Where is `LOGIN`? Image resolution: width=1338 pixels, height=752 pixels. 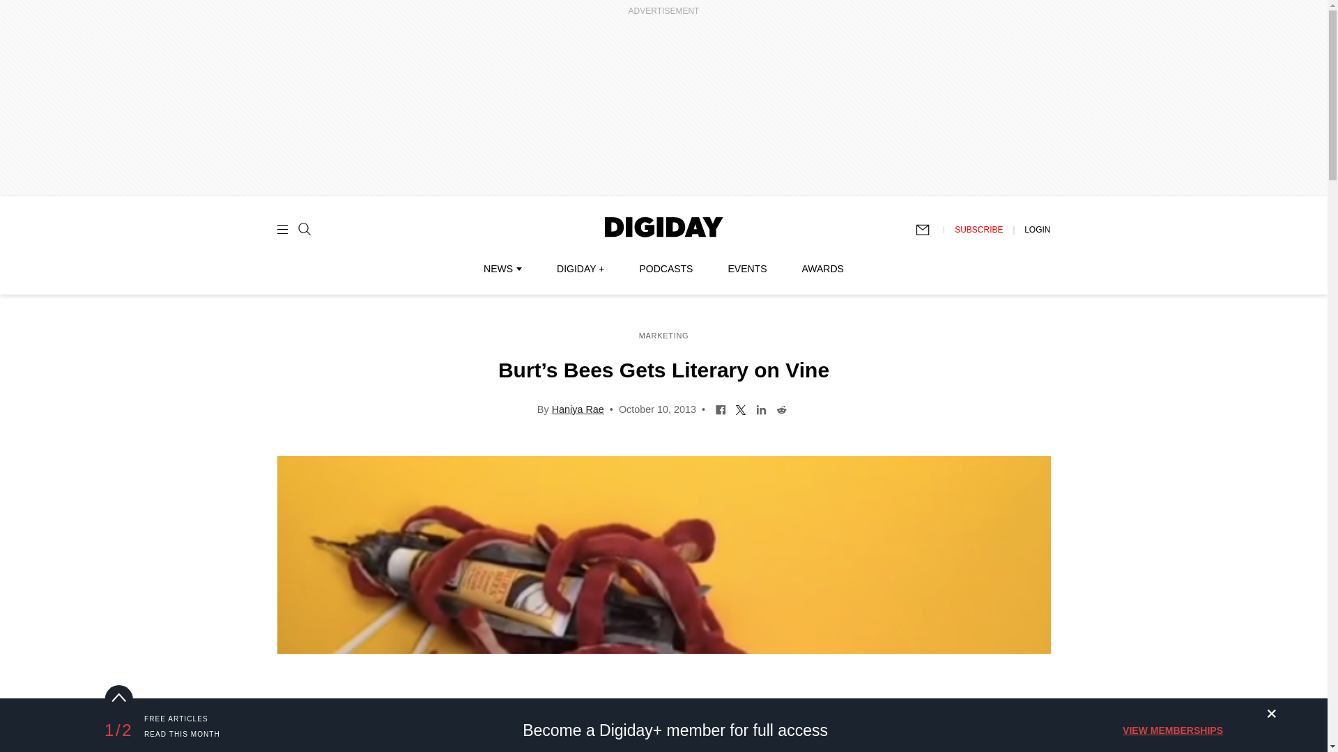 LOGIN is located at coordinates (1037, 229).